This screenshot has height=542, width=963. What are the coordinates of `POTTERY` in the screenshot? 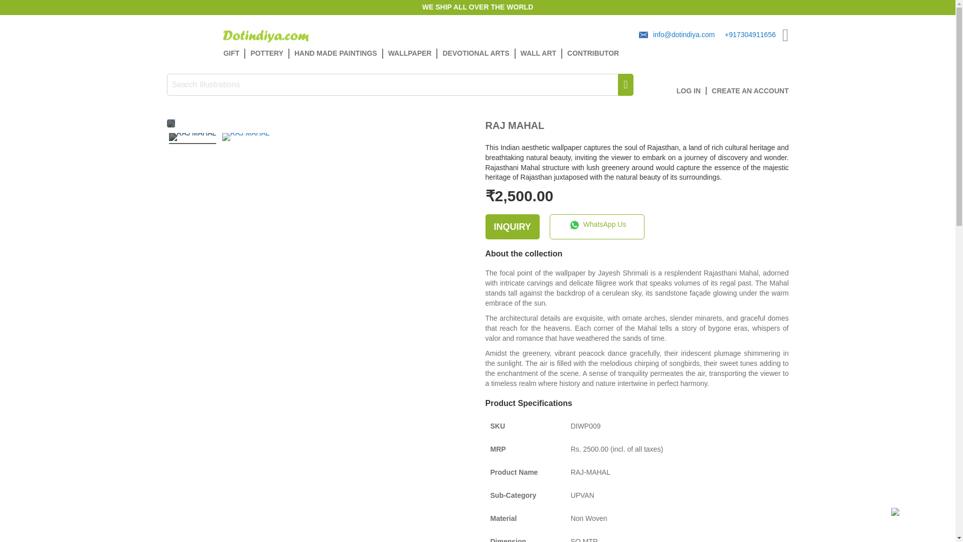 It's located at (267, 53).